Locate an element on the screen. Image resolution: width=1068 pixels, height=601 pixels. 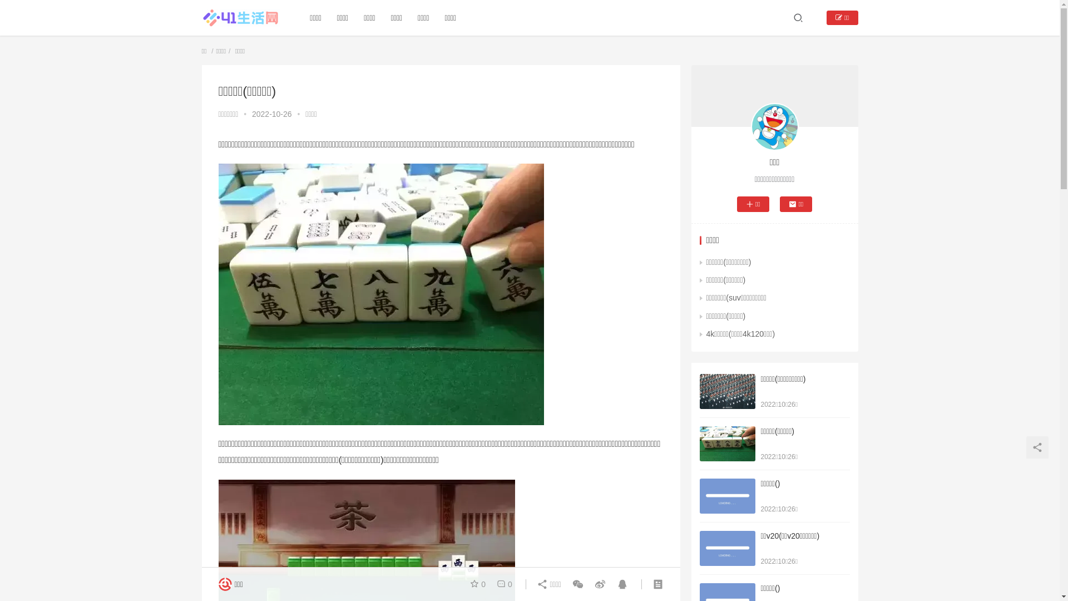
0 is located at coordinates (480, 584).